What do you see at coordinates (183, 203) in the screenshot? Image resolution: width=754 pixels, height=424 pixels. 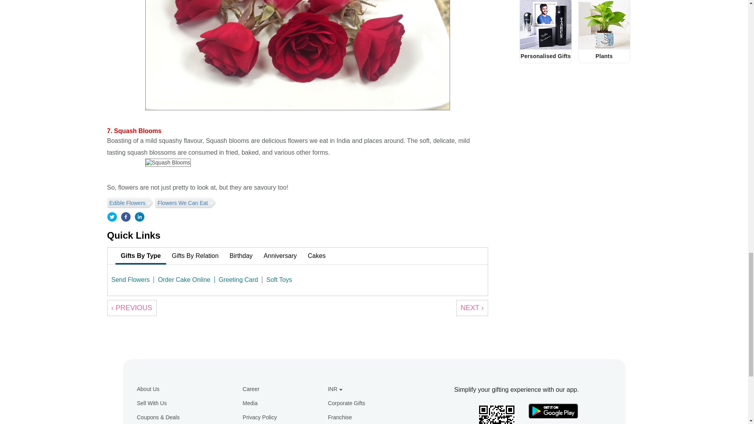 I see `Flowers We Can Eat` at bounding box center [183, 203].